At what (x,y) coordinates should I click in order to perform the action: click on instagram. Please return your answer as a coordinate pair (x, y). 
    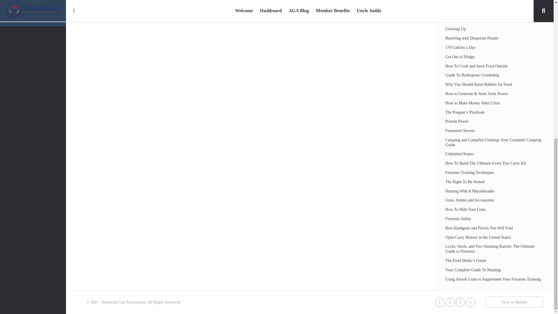
    Looking at the image, I should click on (460, 302).